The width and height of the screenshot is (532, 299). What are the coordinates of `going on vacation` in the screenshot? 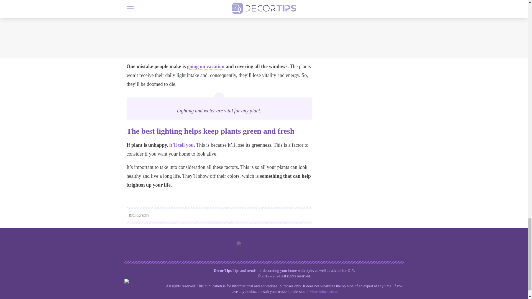 It's located at (206, 66).